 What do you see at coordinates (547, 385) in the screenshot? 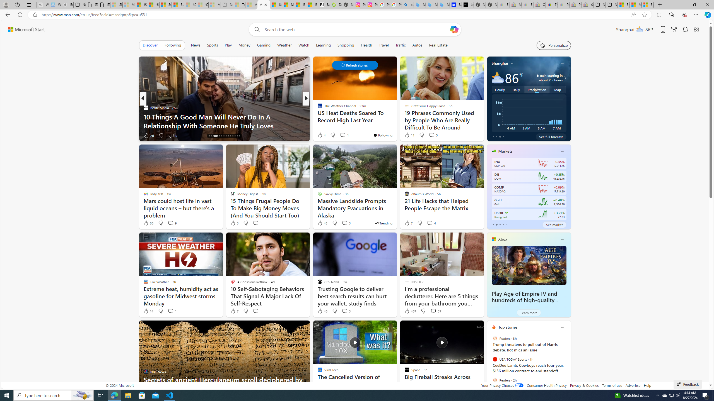
I see `Consumer Health Privacy` at bounding box center [547, 385].